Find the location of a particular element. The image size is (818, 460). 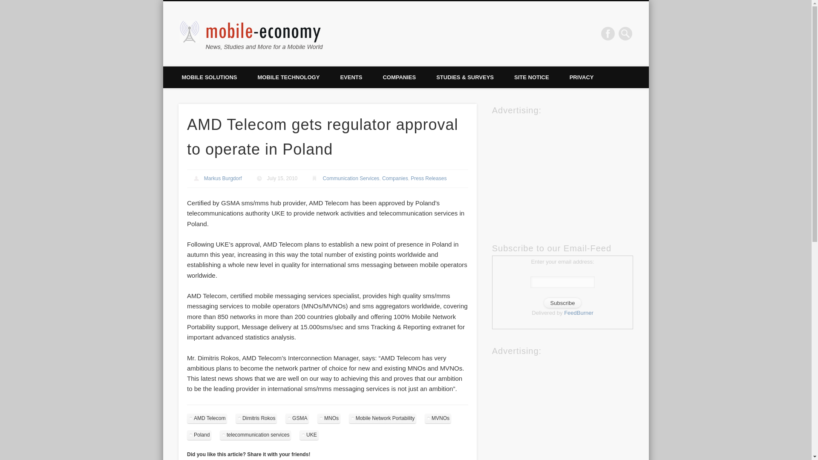

telecommunication services is located at coordinates (256, 434).